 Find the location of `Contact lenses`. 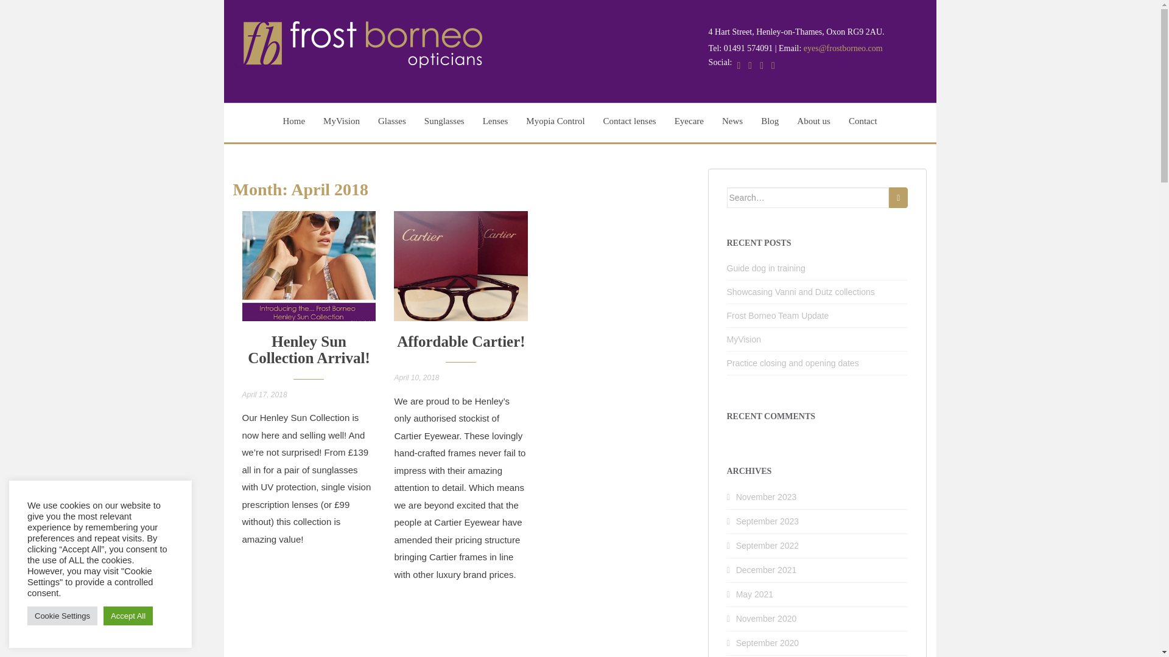

Contact lenses is located at coordinates (630, 123).